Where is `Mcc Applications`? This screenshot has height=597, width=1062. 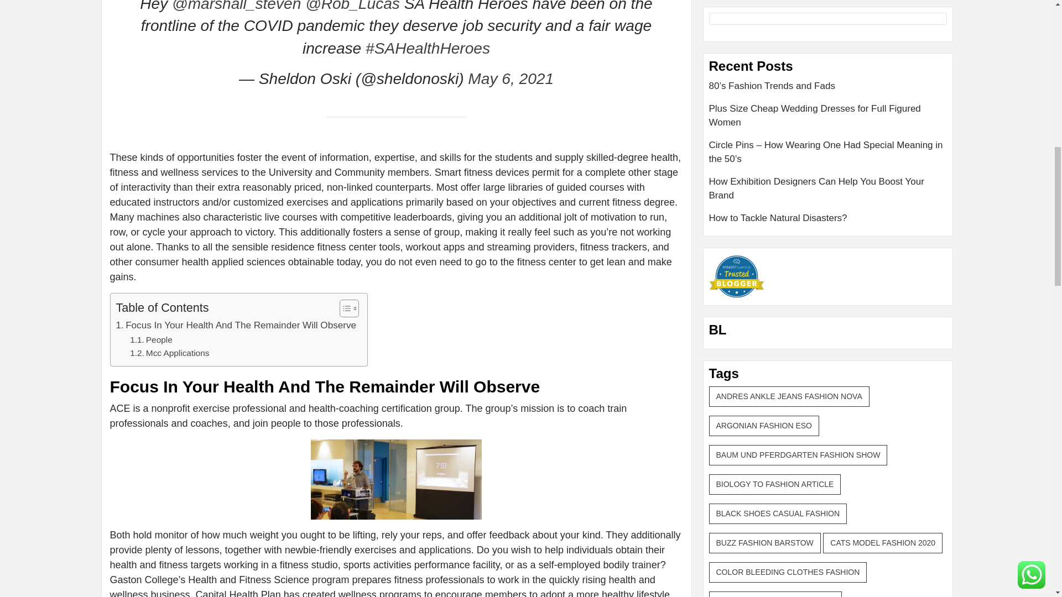
Mcc Applications is located at coordinates (169, 354).